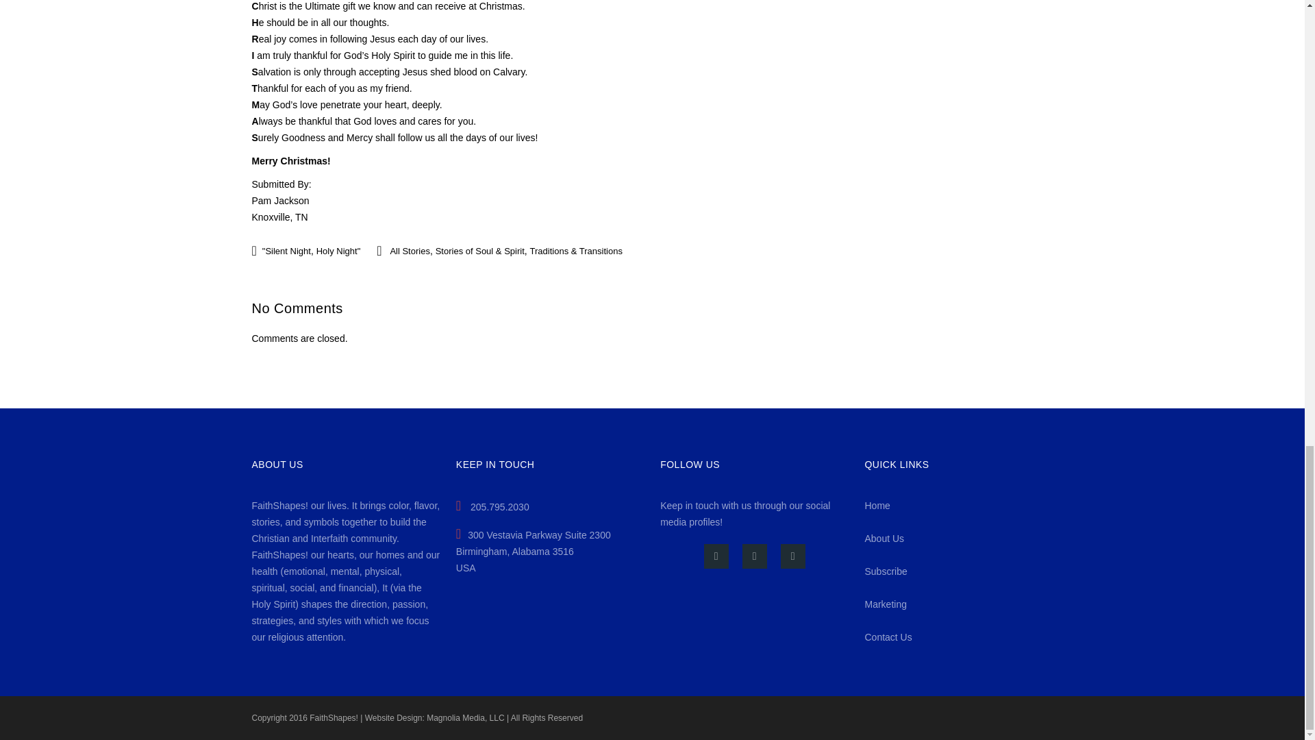 This screenshot has height=740, width=1315. What do you see at coordinates (410, 251) in the screenshot?
I see `All Stories` at bounding box center [410, 251].